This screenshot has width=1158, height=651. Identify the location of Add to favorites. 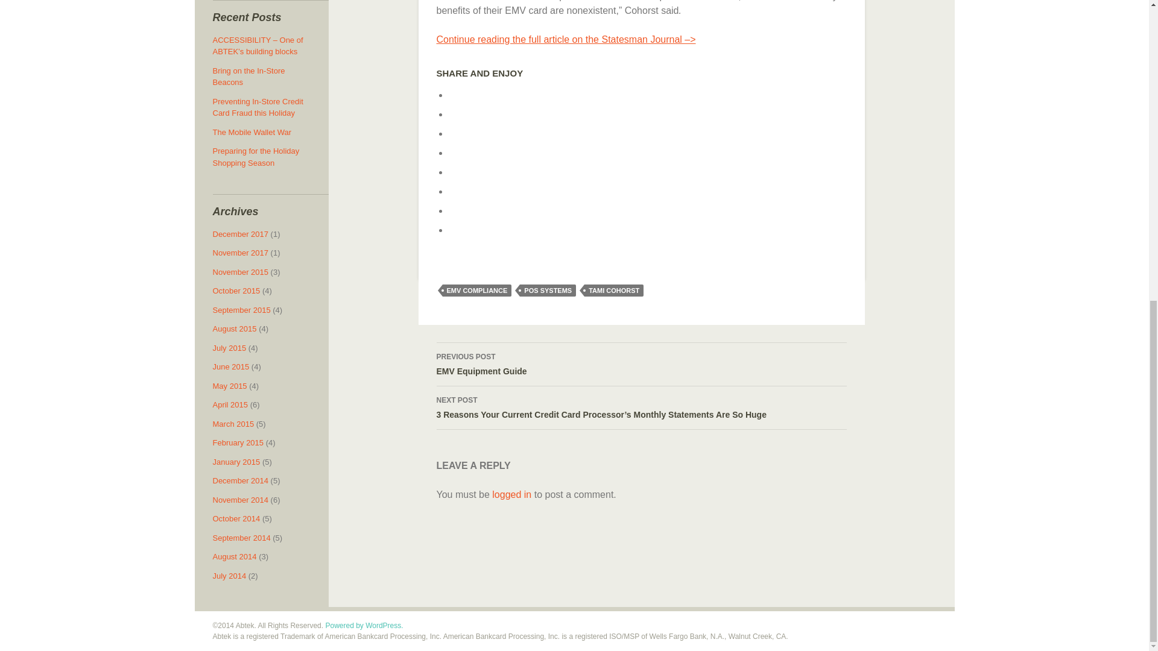
(458, 95).